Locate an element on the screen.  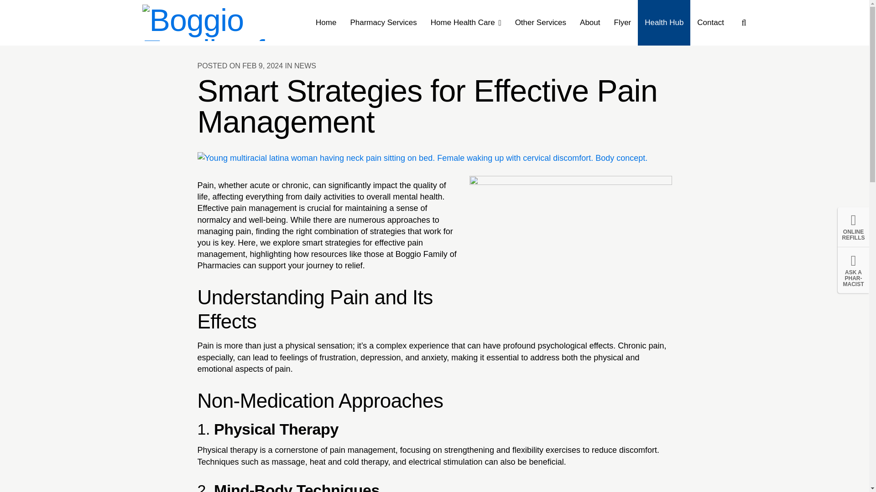
Pharmacy Services is located at coordinates (383, 23).